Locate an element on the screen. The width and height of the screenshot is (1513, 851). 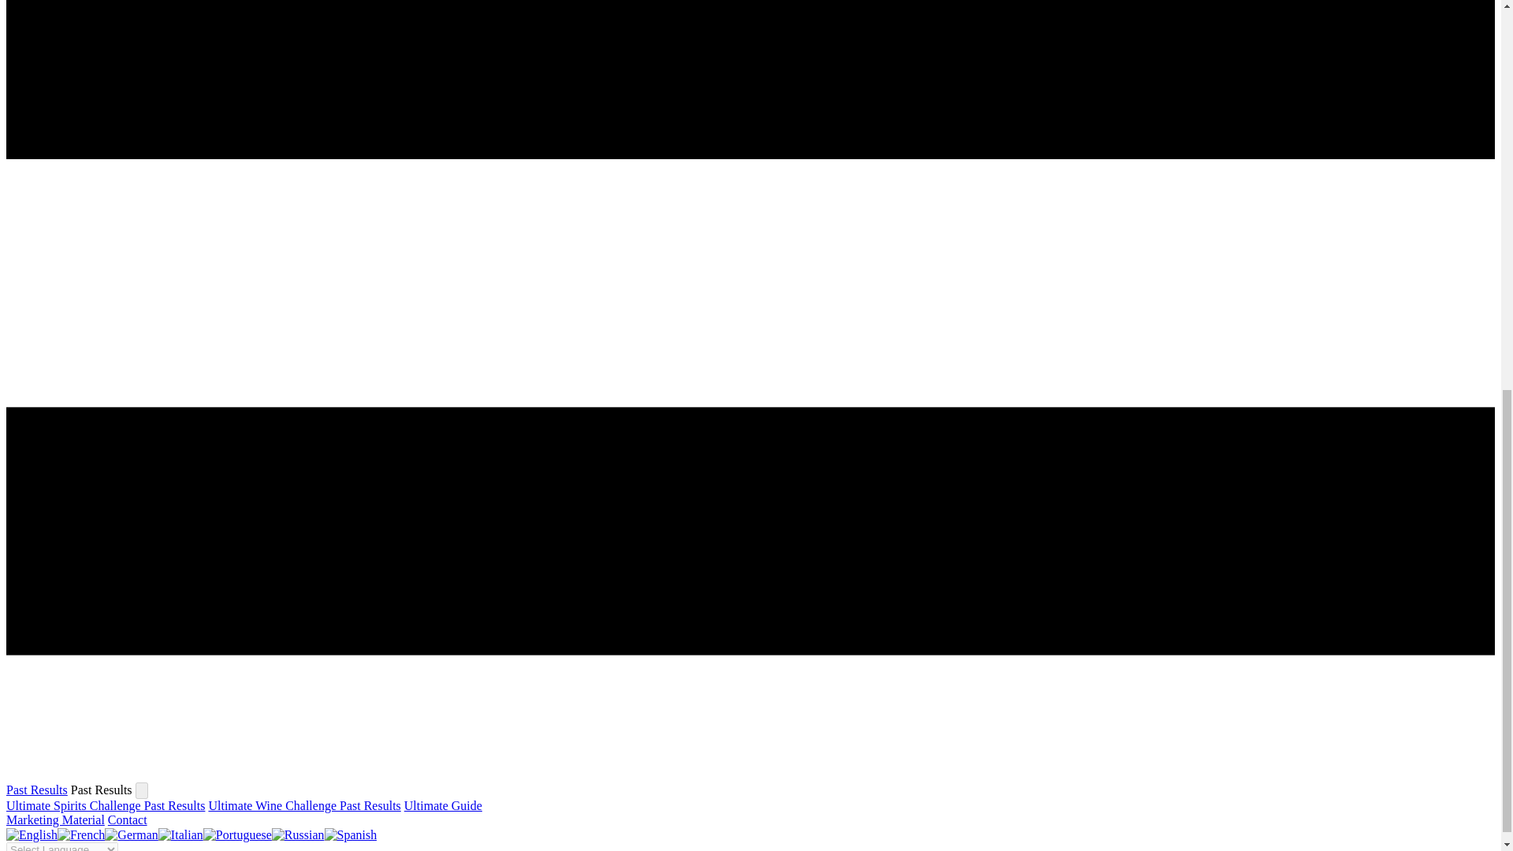
German is located at coordinates (131, 834).